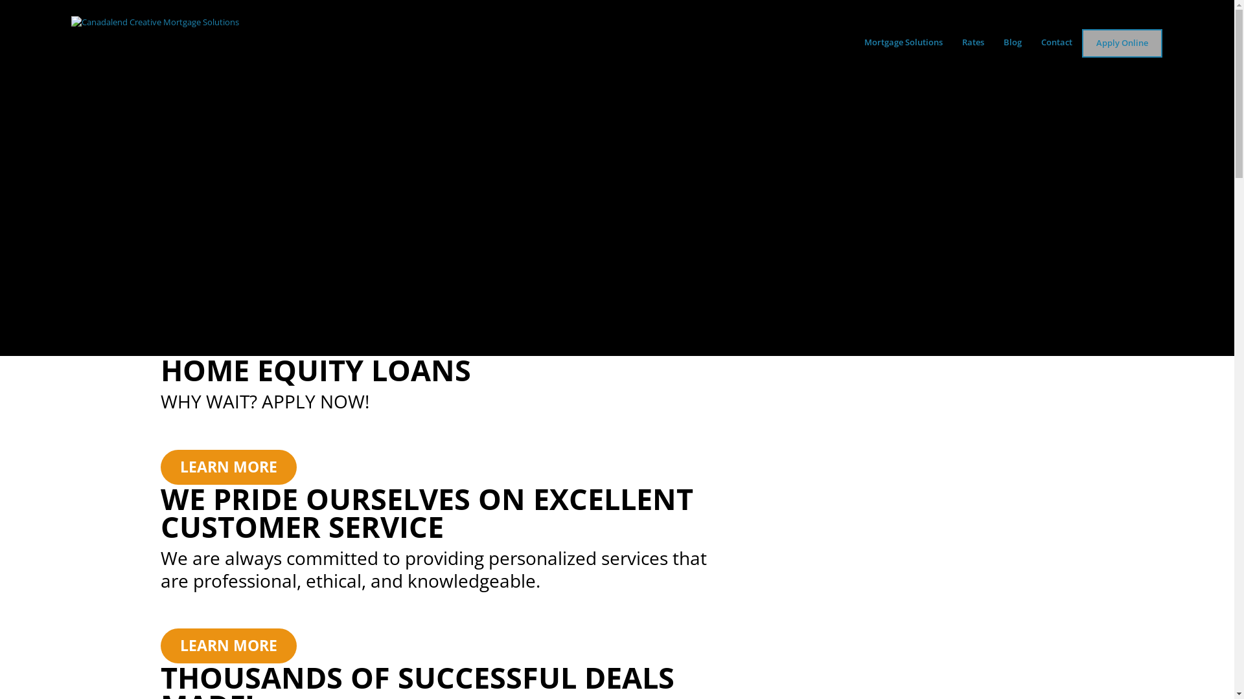 The height and width of the screenshot is (699, 1244). I want to click on Mortgage Solutions, so click(903, 43).